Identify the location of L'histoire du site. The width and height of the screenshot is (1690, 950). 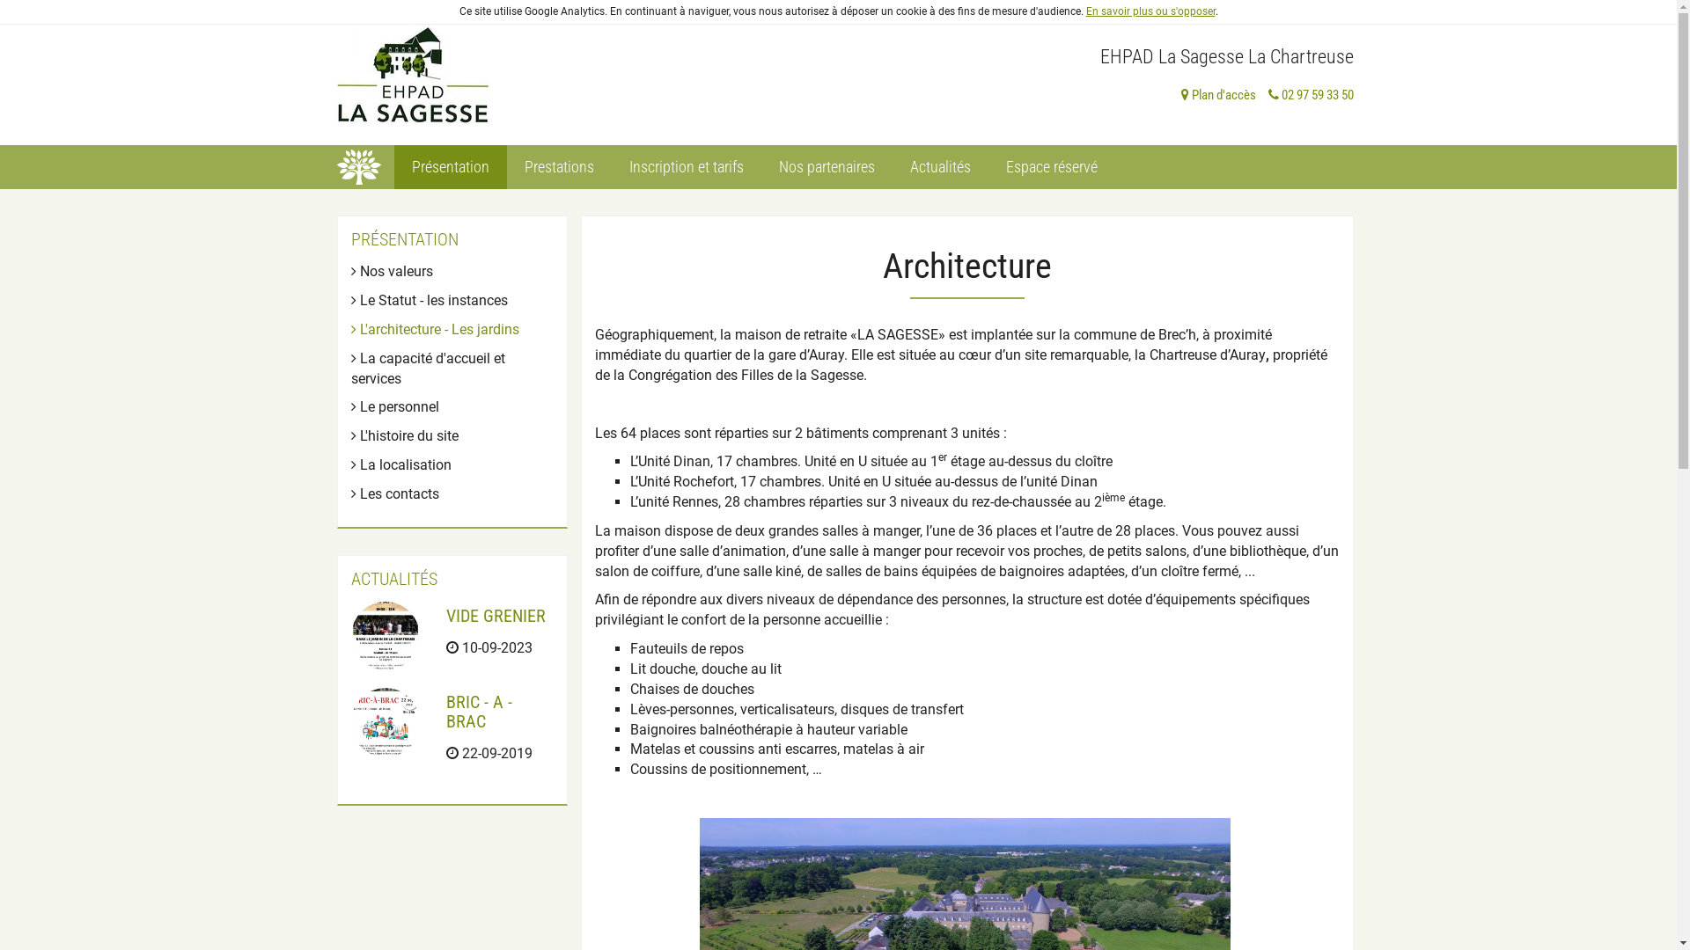
(404, 436).